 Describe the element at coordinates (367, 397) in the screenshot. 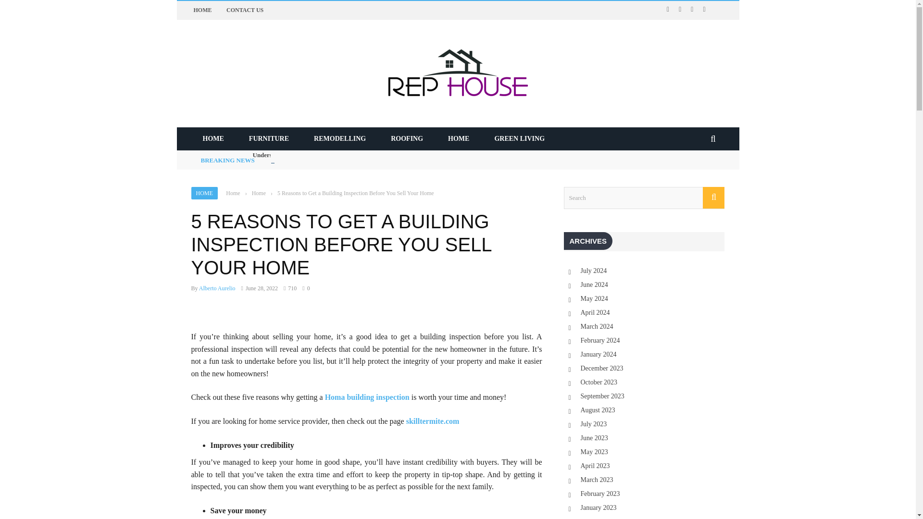

I see `Homa building inspection` at that location.